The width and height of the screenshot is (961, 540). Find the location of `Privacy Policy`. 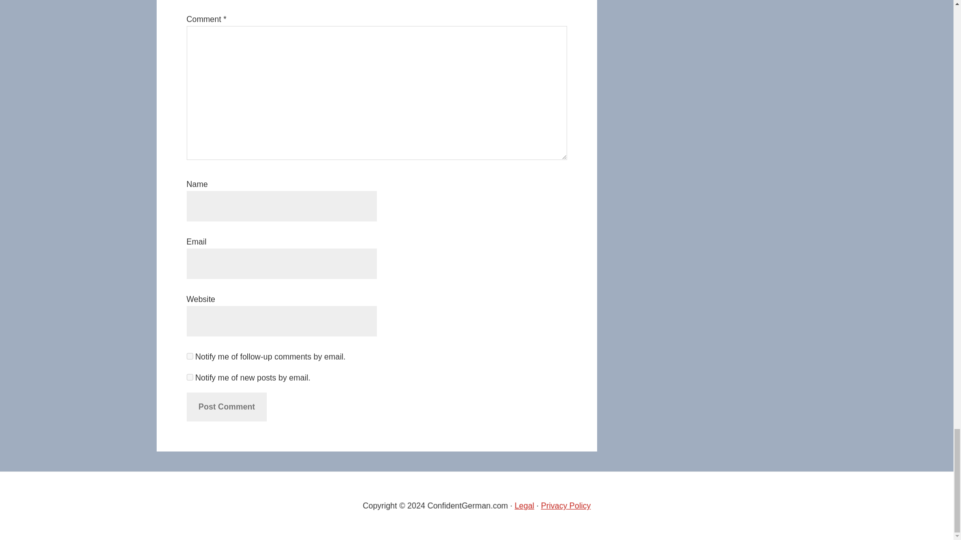

Privacy Policy is located at coordinates (566, 505).